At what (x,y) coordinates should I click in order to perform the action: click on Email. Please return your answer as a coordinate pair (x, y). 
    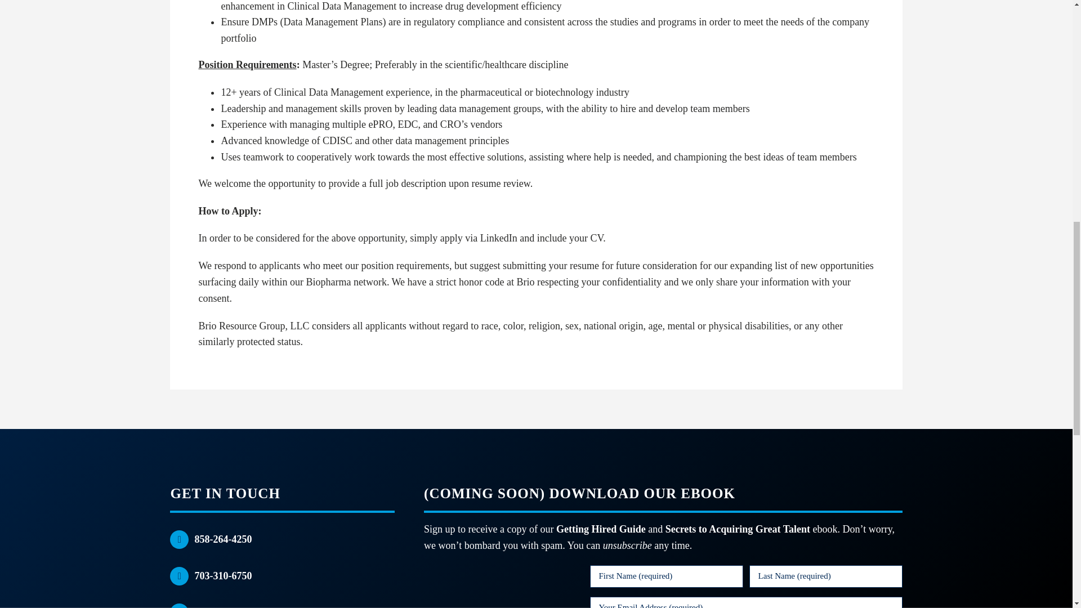
    Looking at the image, I should click on (179, 606).